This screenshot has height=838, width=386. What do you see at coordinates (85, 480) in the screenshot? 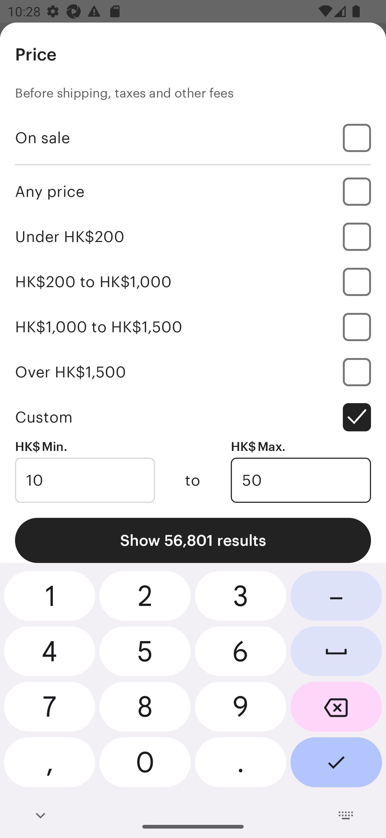
I see `10` at bounding box center [85, 480].